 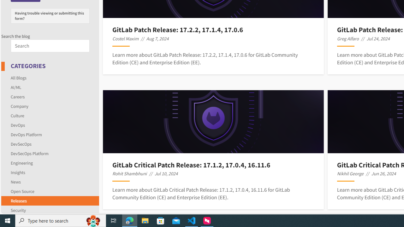 I want to click on Security, so click(x=50, y=209).